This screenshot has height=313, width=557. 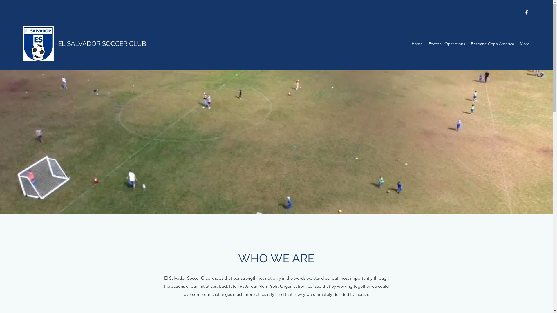 What do you see at coordinates (493, 44) in the screenshot?
I see `Brisbane Copa America` at bounding box center [493, 44].